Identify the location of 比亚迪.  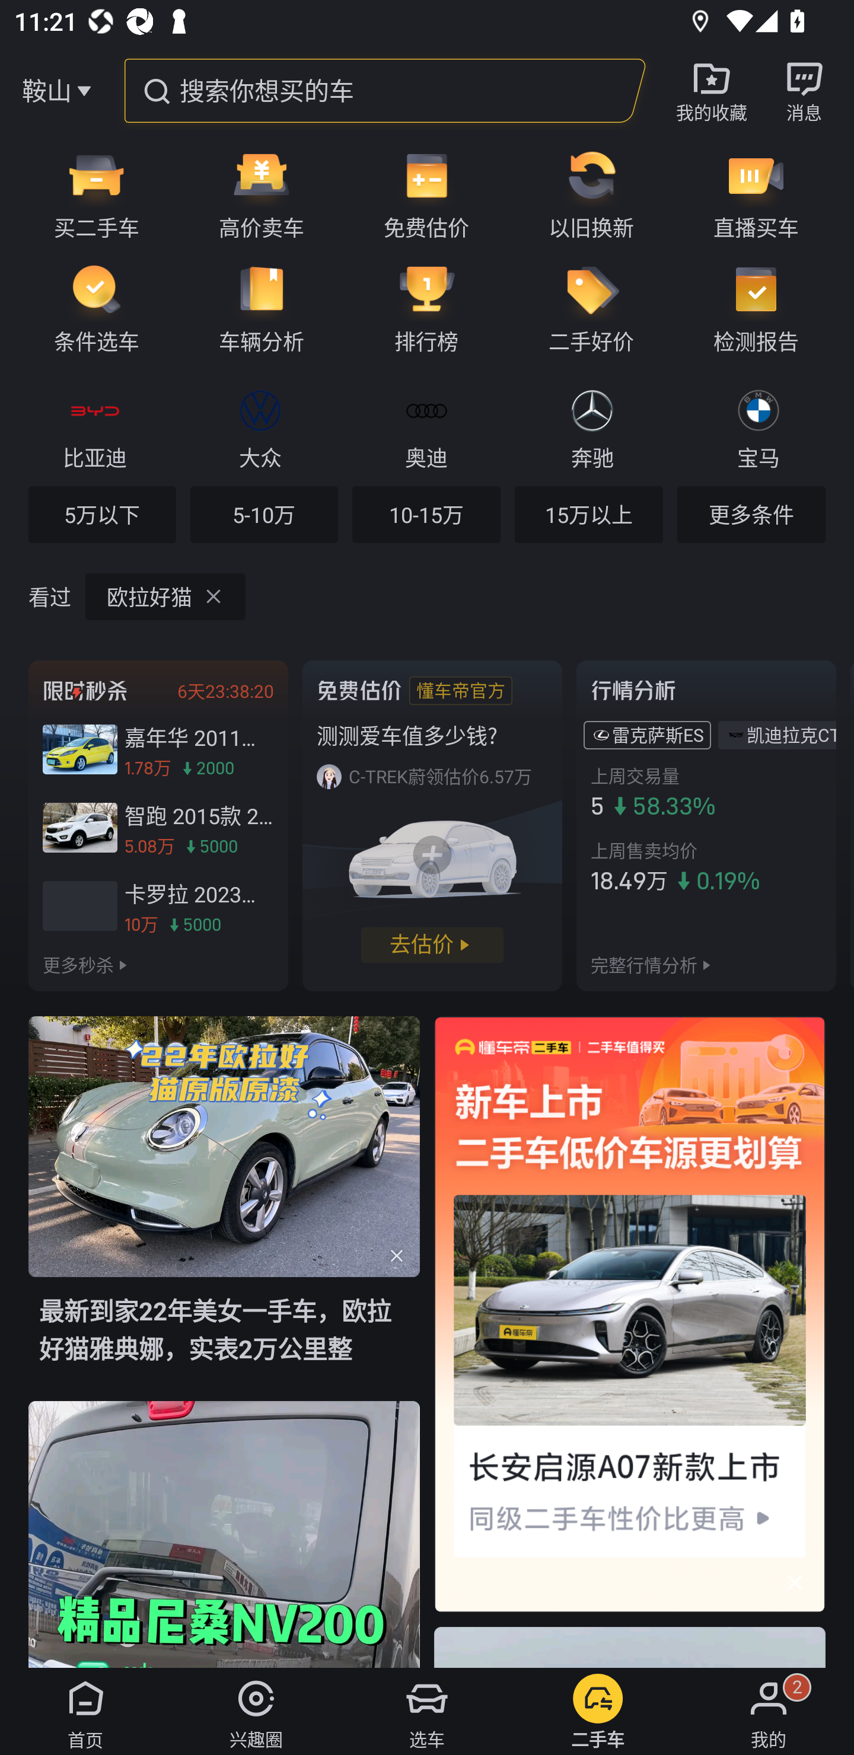
(95, 427).